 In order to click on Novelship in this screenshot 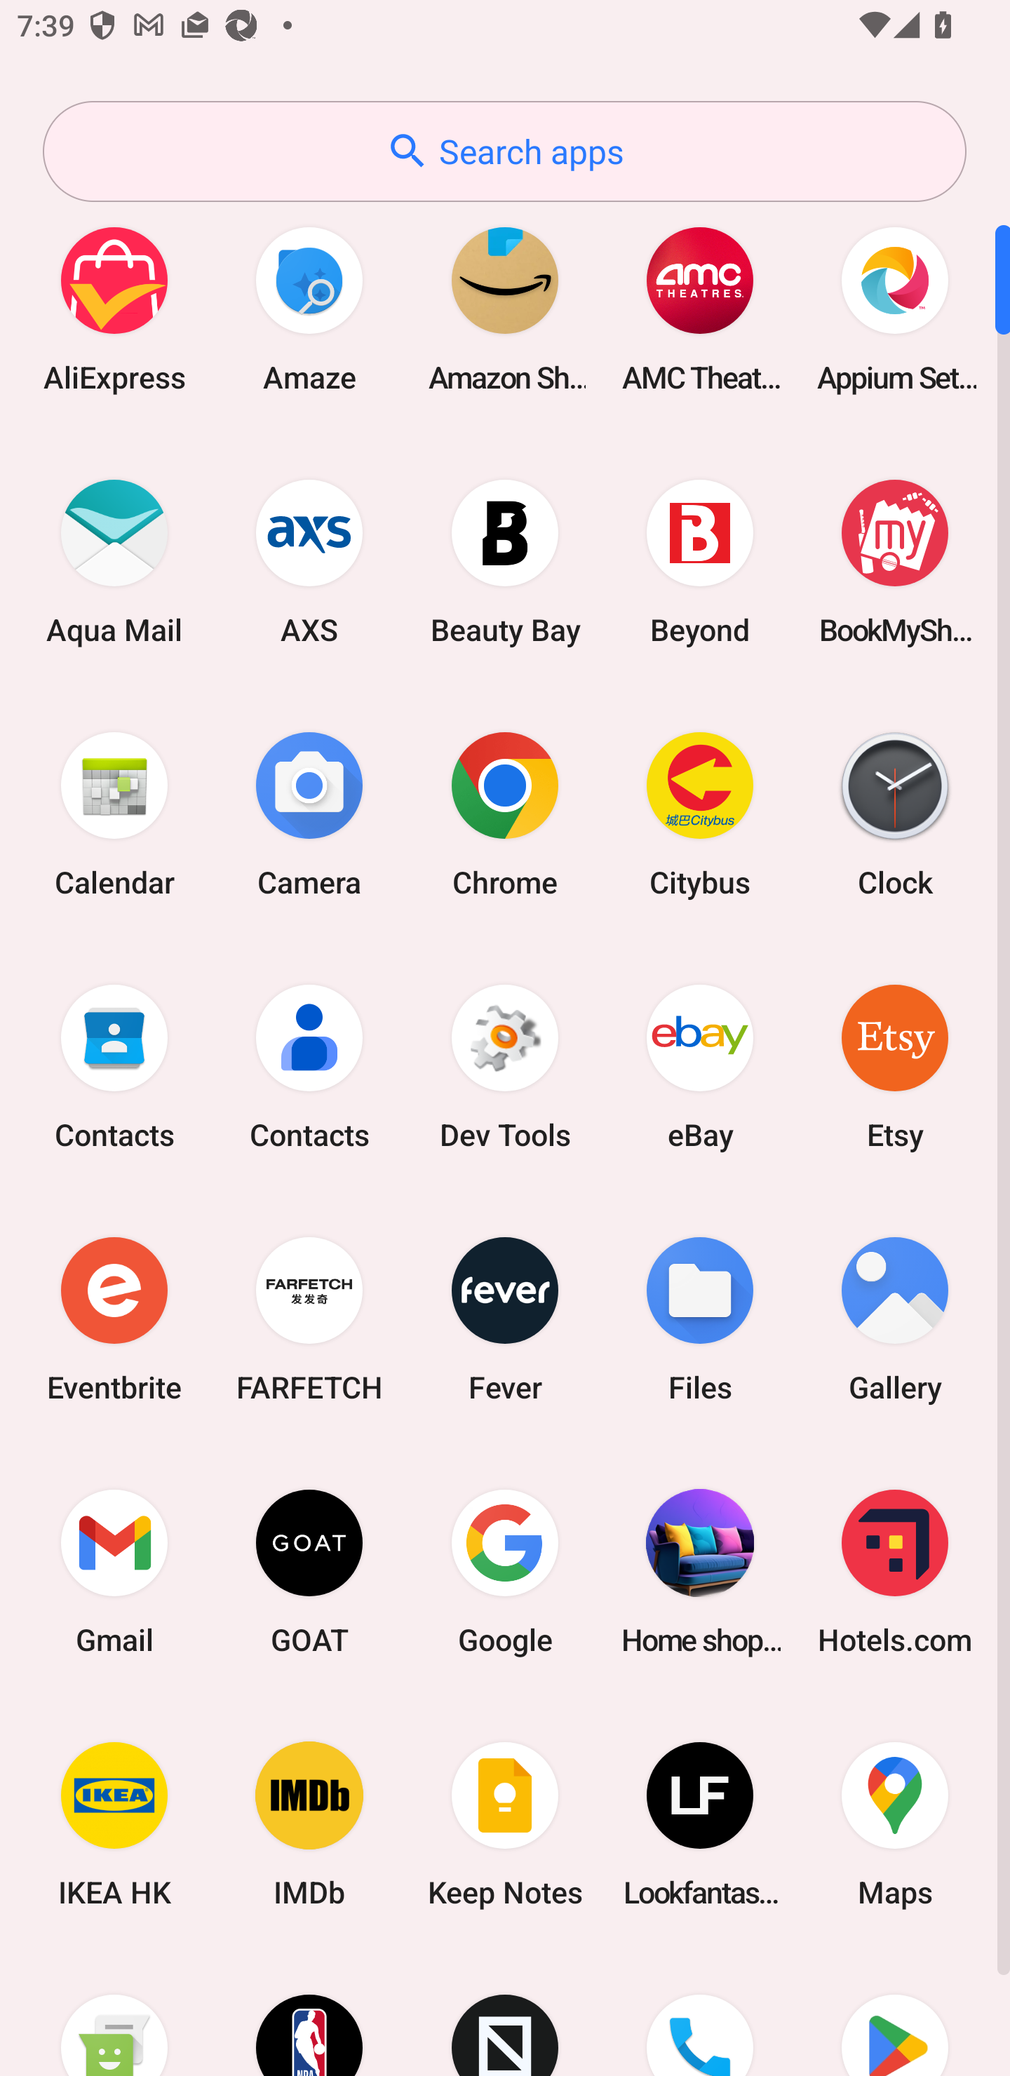, I will do `click(505, 2014)`.